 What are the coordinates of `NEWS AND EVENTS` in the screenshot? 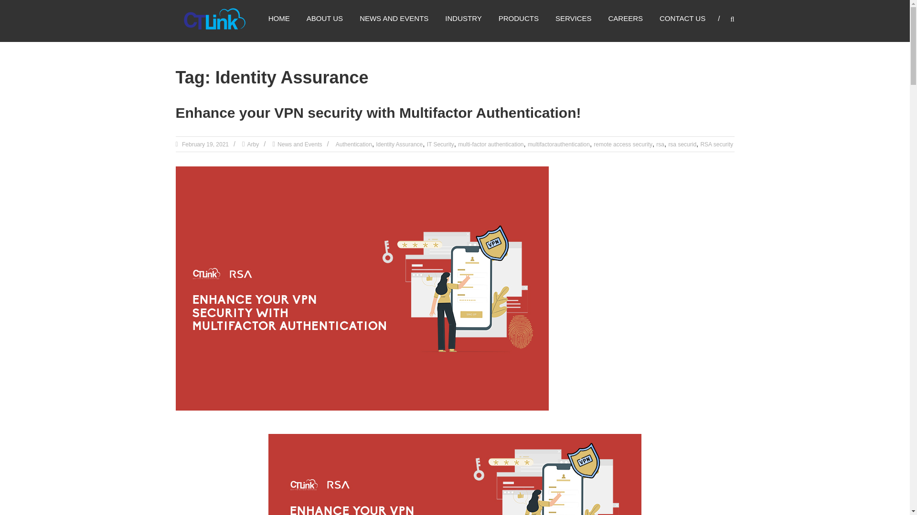 It's located at (394, 18).